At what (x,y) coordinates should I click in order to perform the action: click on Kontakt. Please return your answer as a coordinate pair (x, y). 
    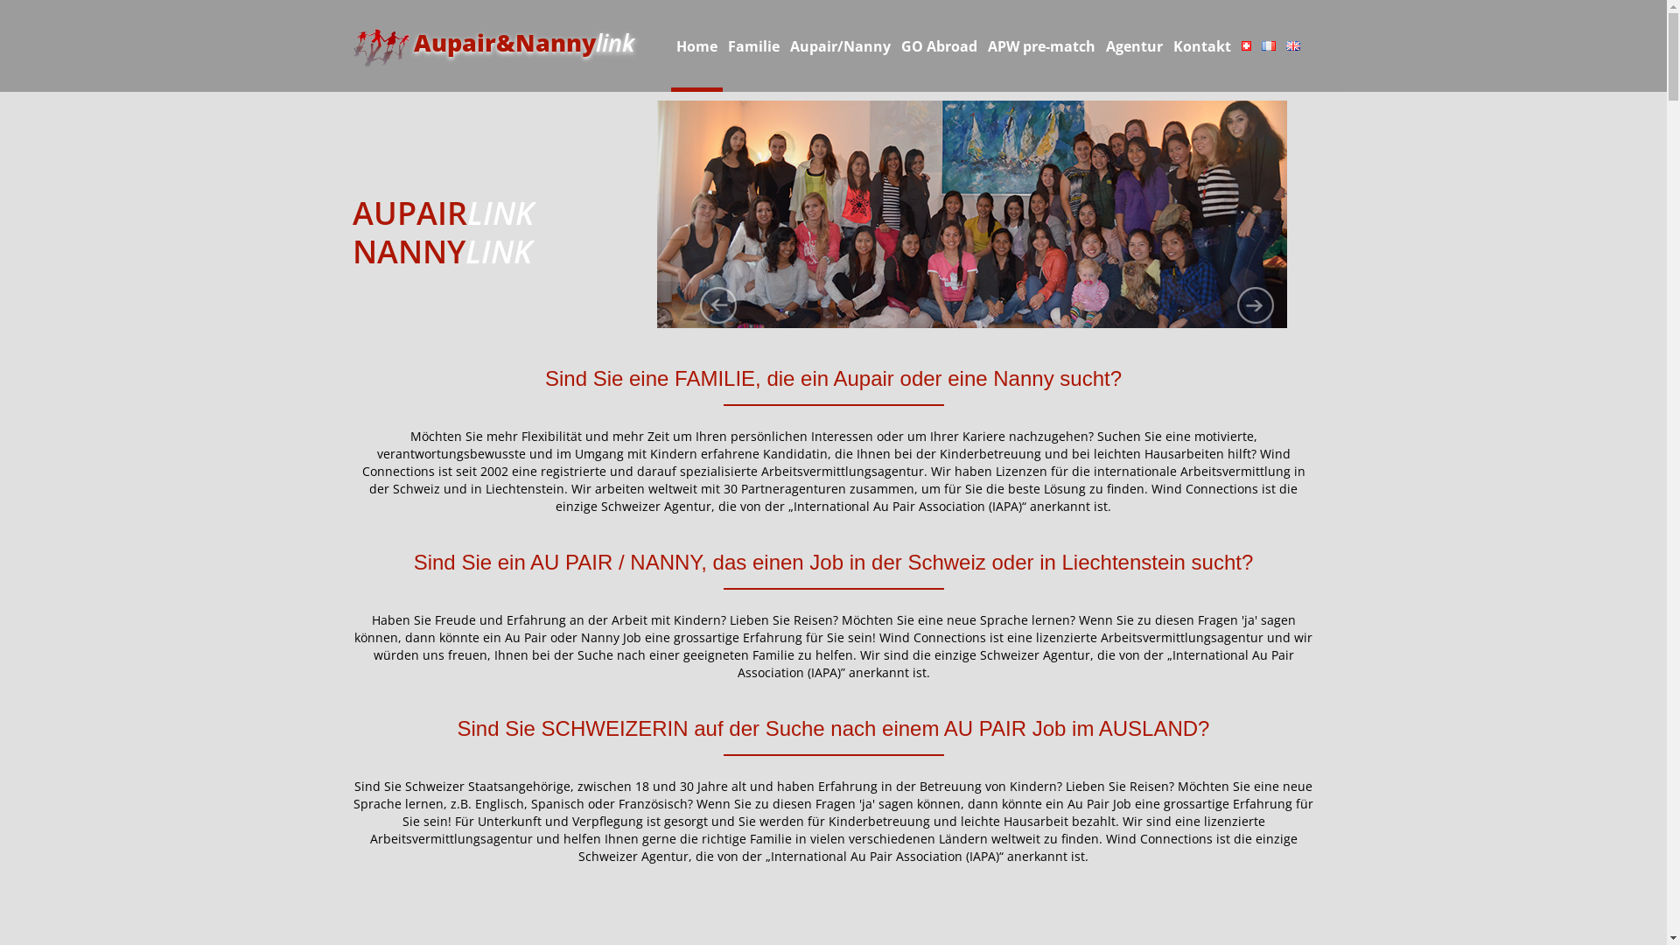
    Looking at the image, I should click on (1201, 44).